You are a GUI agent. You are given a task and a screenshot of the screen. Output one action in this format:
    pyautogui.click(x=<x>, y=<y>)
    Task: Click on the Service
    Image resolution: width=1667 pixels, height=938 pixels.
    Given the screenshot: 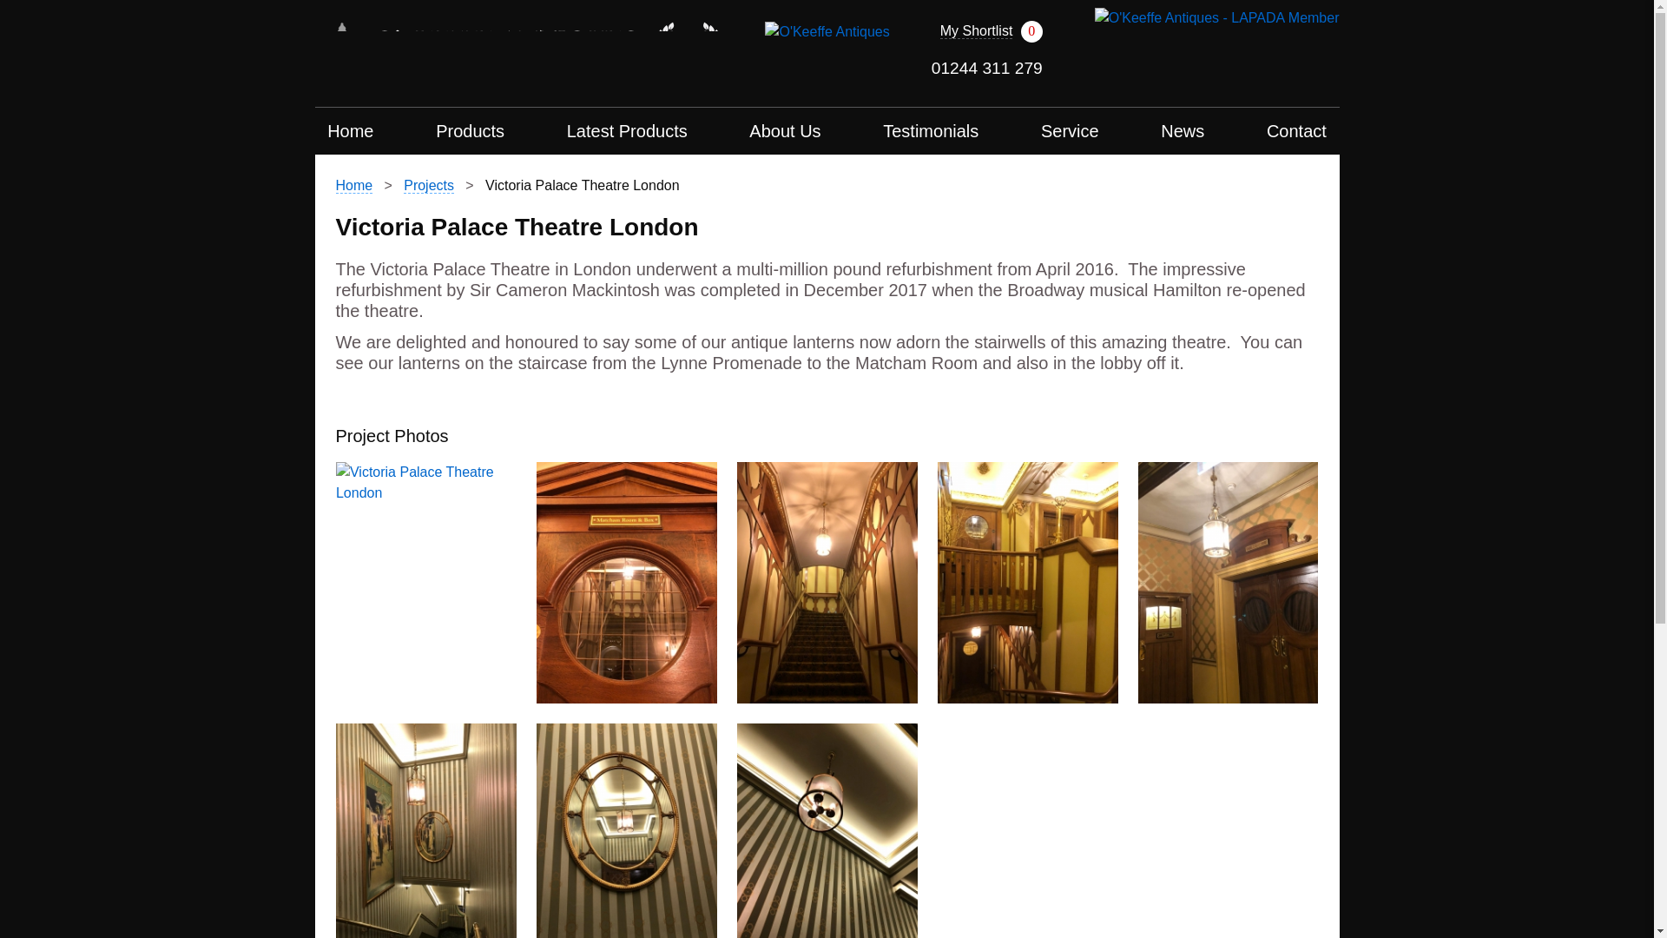 What is the action you would take?
    pyautogui.click(x=1070, y=131)
    